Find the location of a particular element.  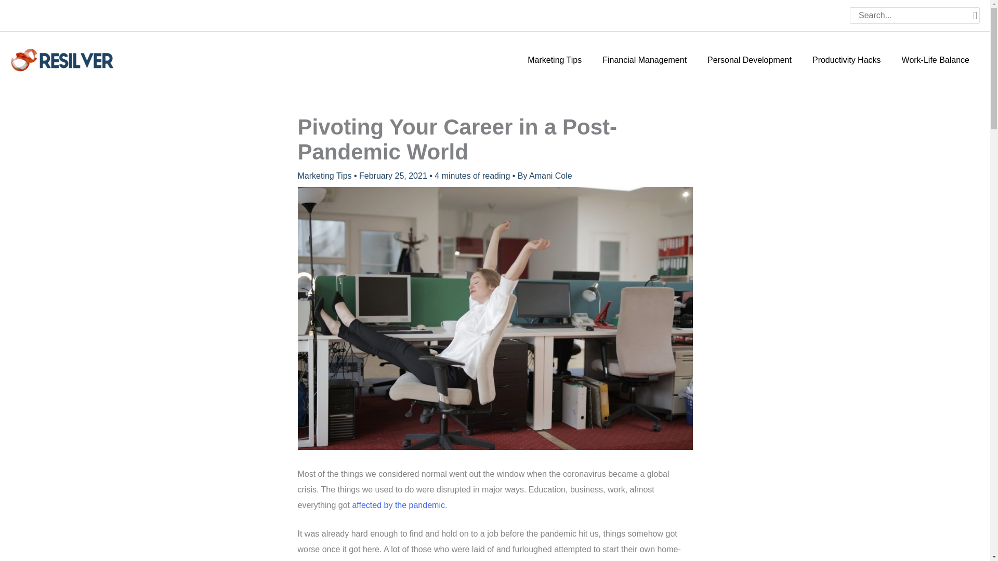

Work-Life Balance is located at coordinates (936, 60).